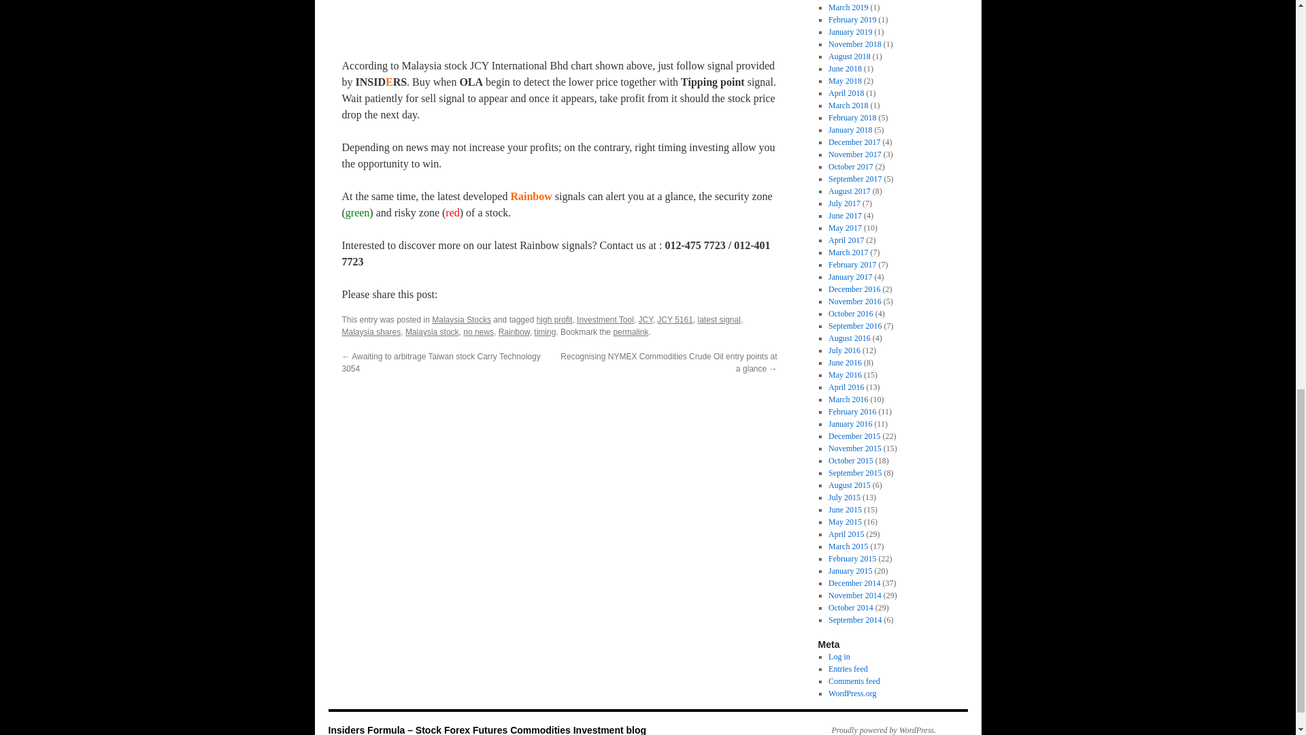 This screenshot has width=1306, height=735. Describe the element at coordinates (545, 331) in the screenshot. I see `timing` at that location.